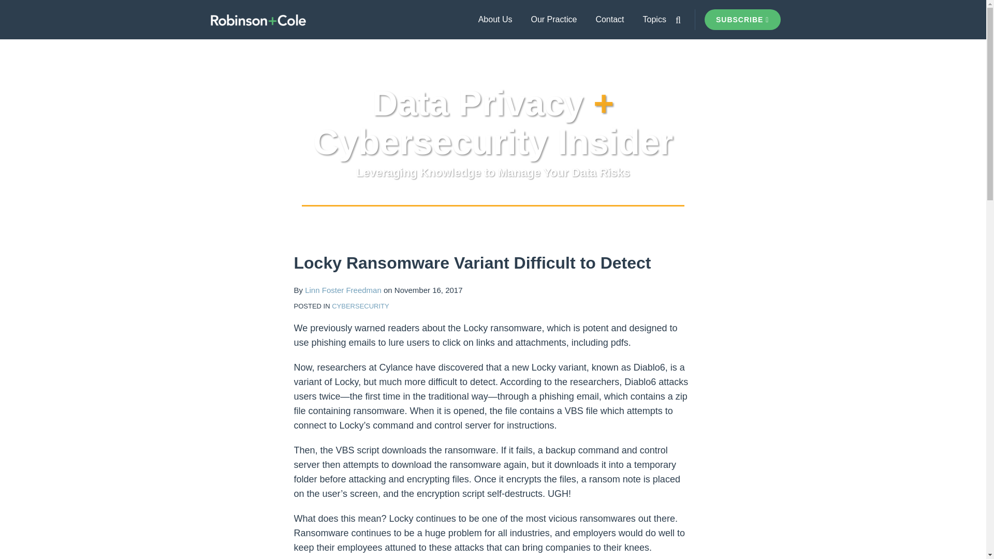 The width and height of the screenshot is (994, 559). I want to click on Topics, so click(654, 19).